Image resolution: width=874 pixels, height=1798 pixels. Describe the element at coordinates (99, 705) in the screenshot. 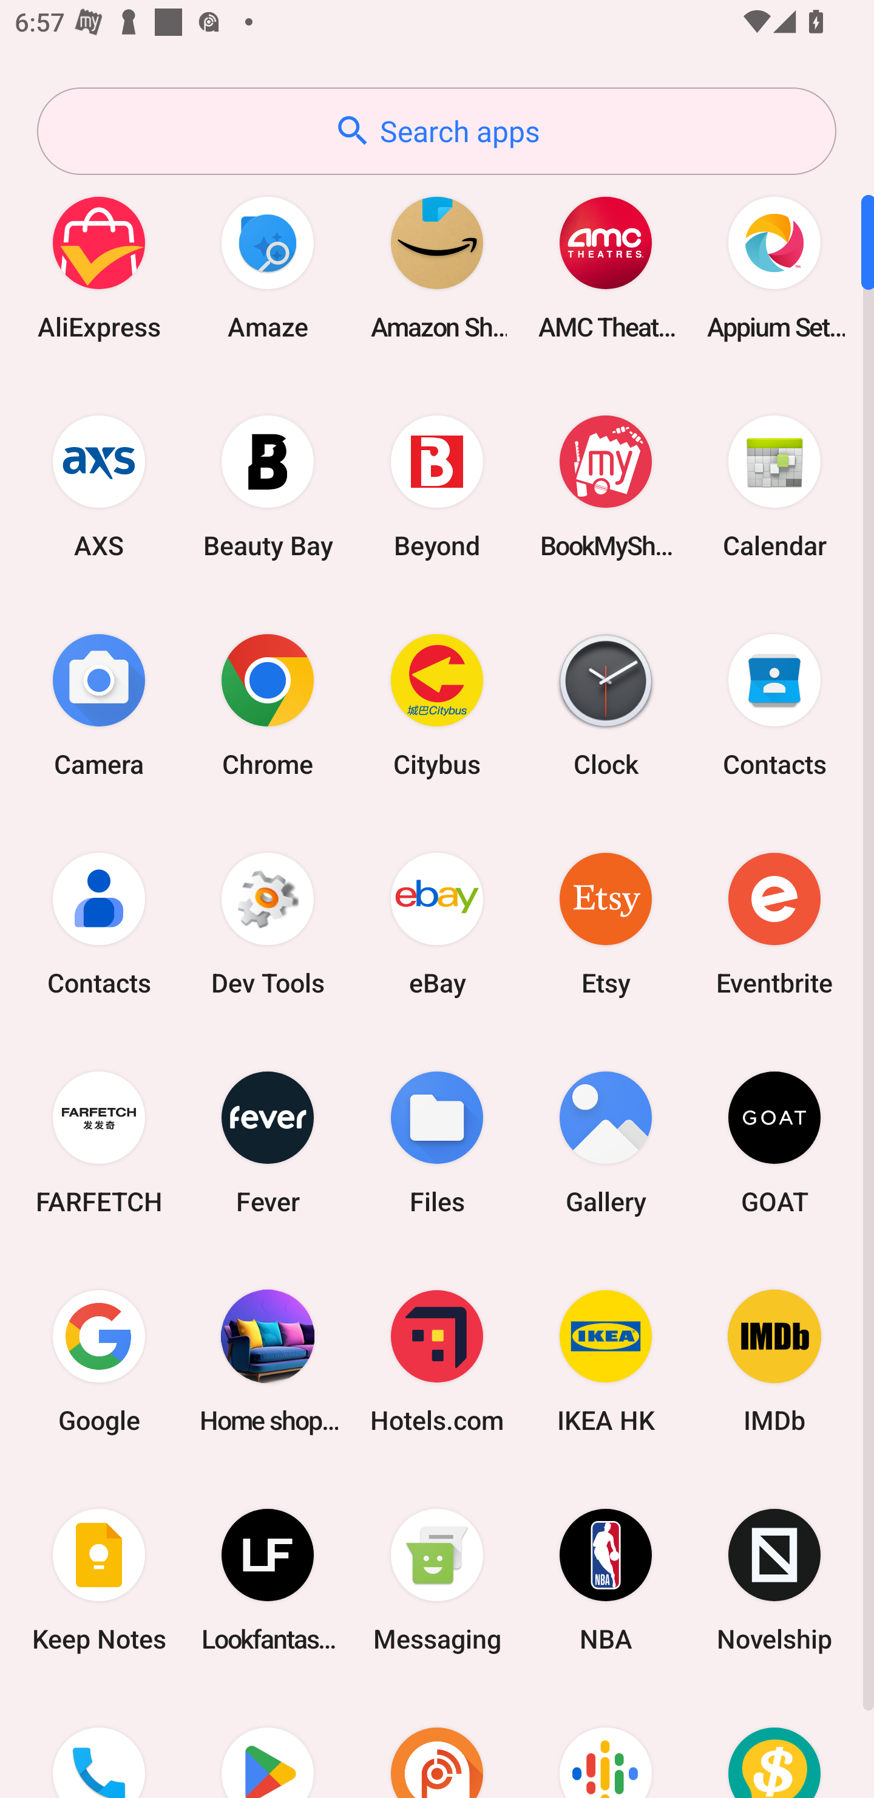

I see `Camera` at that location.